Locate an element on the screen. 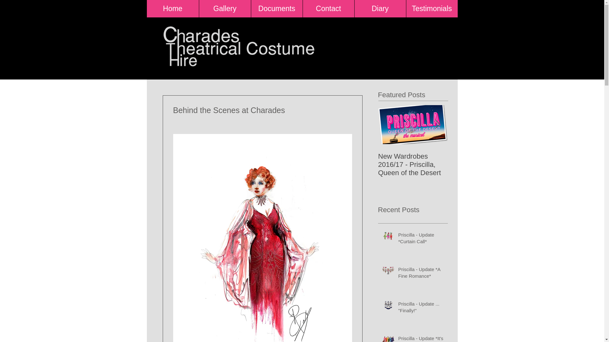 The image size is (609, 342). Gallery is located at coordinates (224, 9).